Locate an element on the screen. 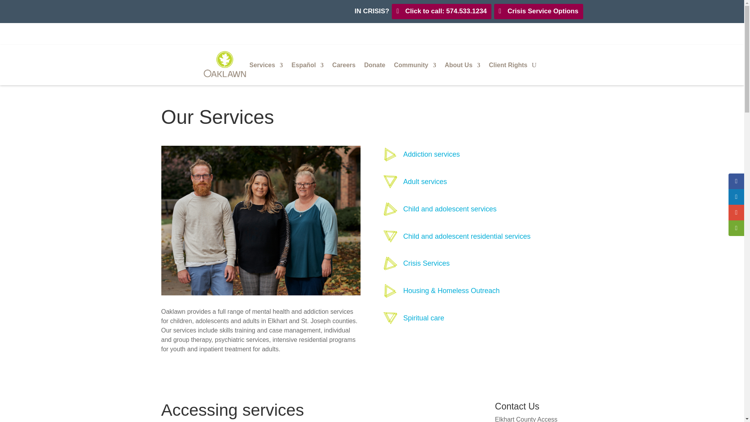 The height and width of the screenshot is (422, 750). Crisis Service Options is located at coordinates (538, 11).